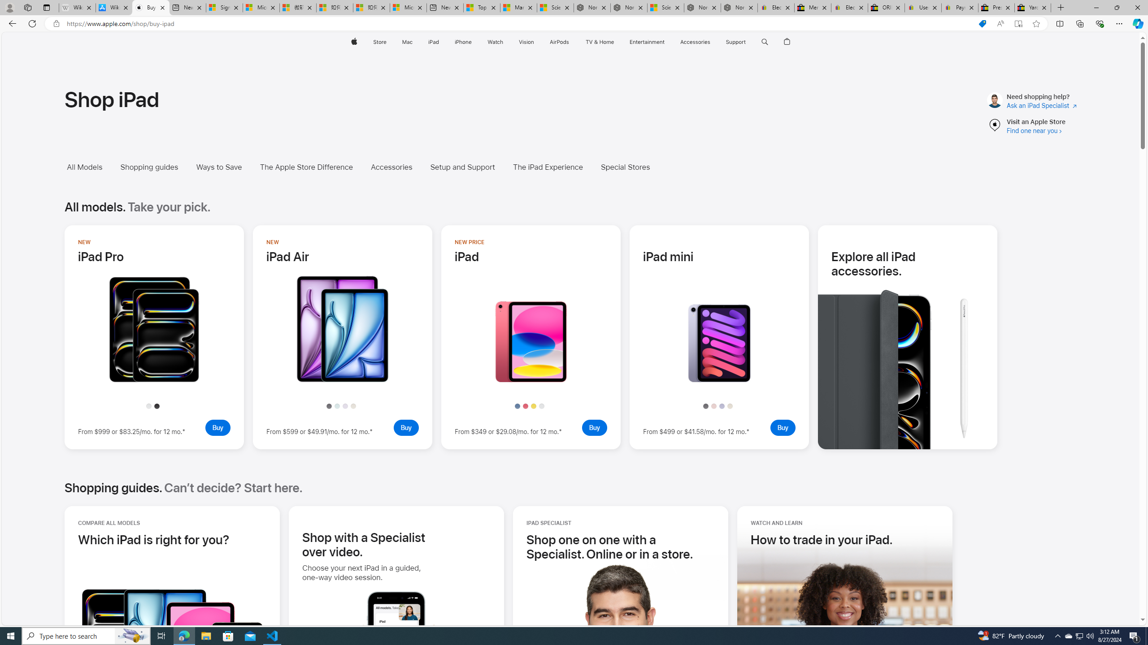  I want to click on Setup and Support, so click(463, 167).